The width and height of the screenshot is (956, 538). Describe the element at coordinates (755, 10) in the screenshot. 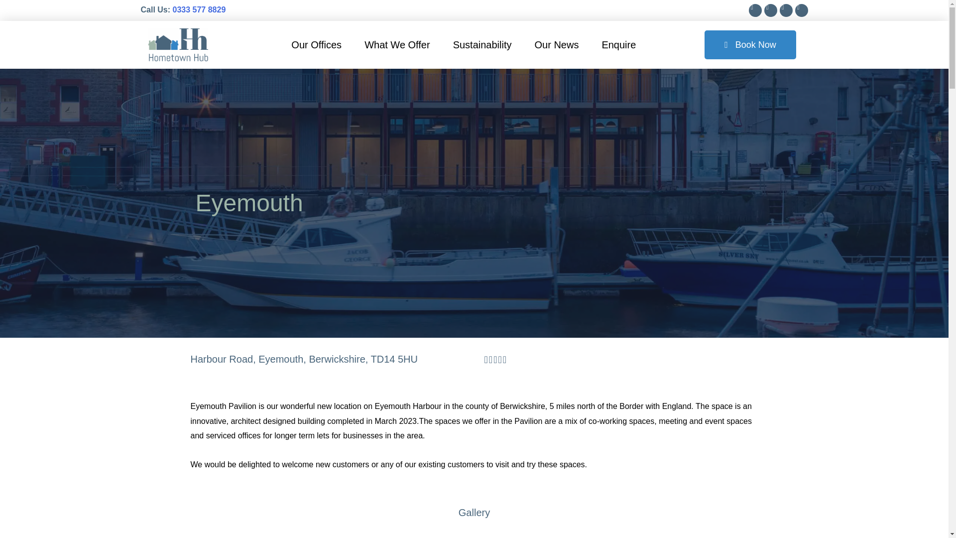

I see `Envelope` at that location.